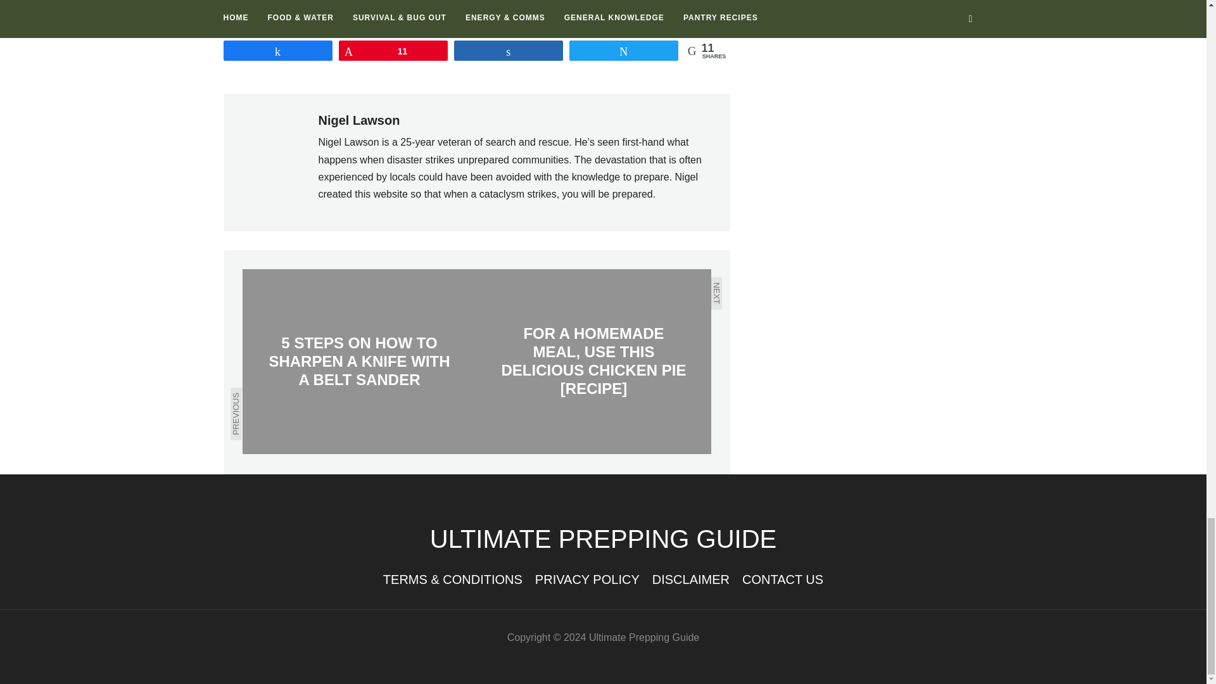 The width and height of the screenshot is (1216, 684). Describe the element at coordinates (393, 51) in the screenshot. I see `11` at that location.